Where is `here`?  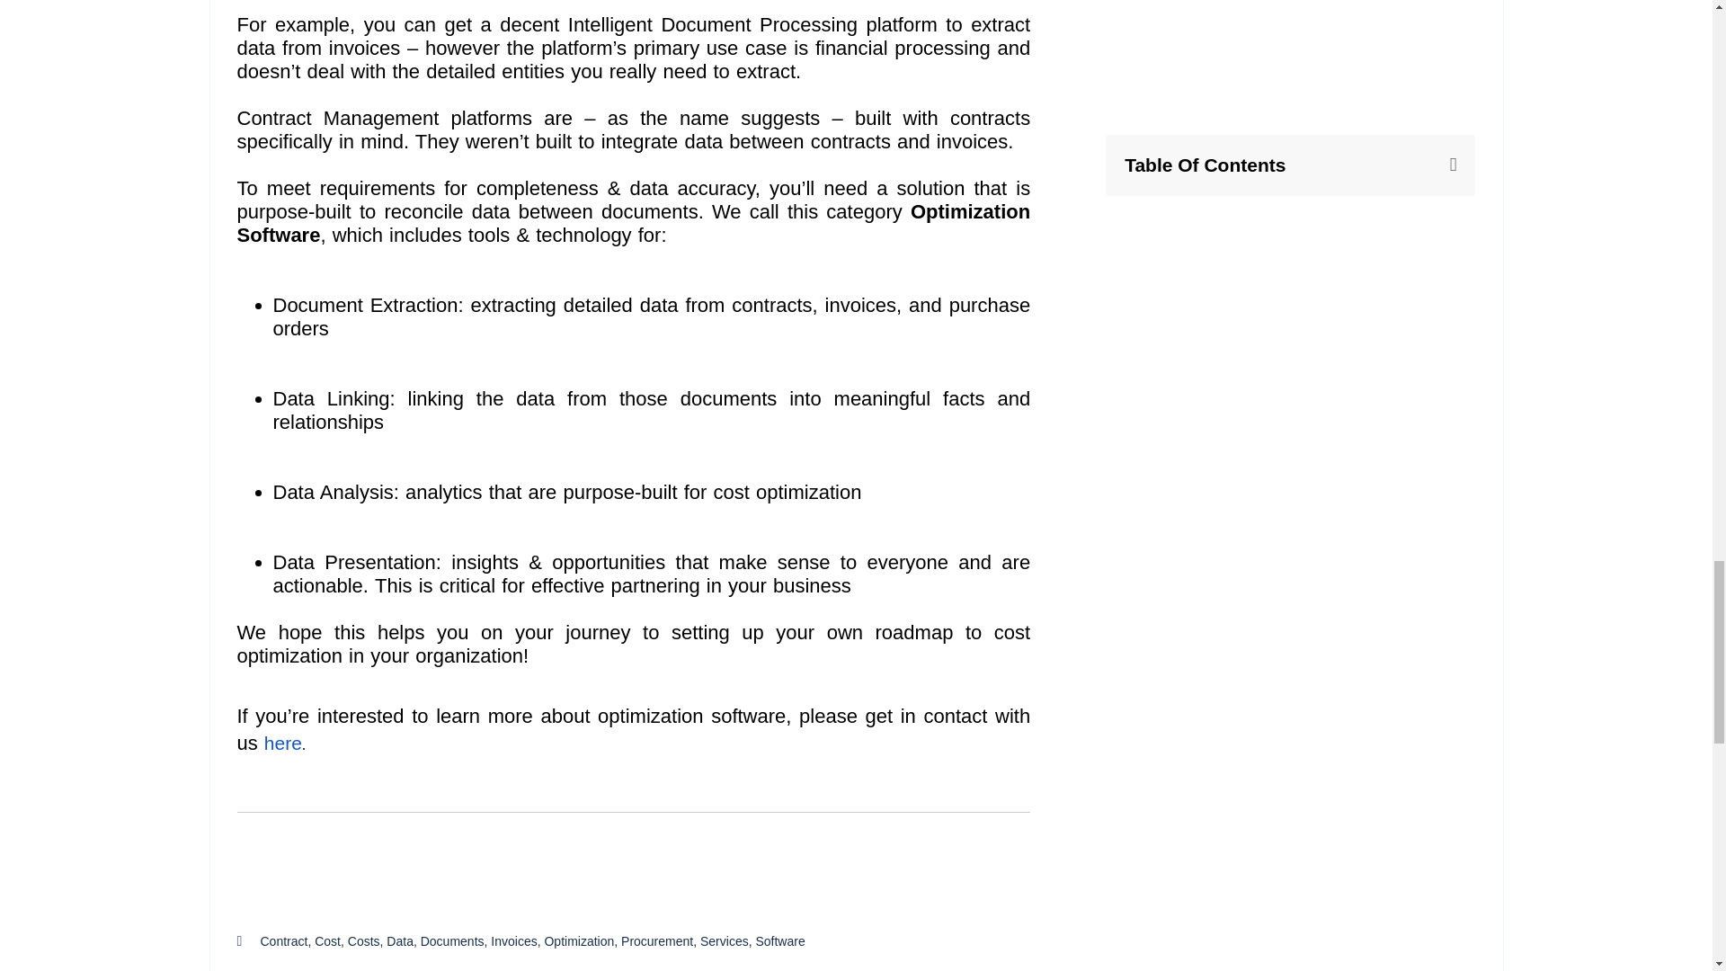
here is located at coordinates (282, 743).